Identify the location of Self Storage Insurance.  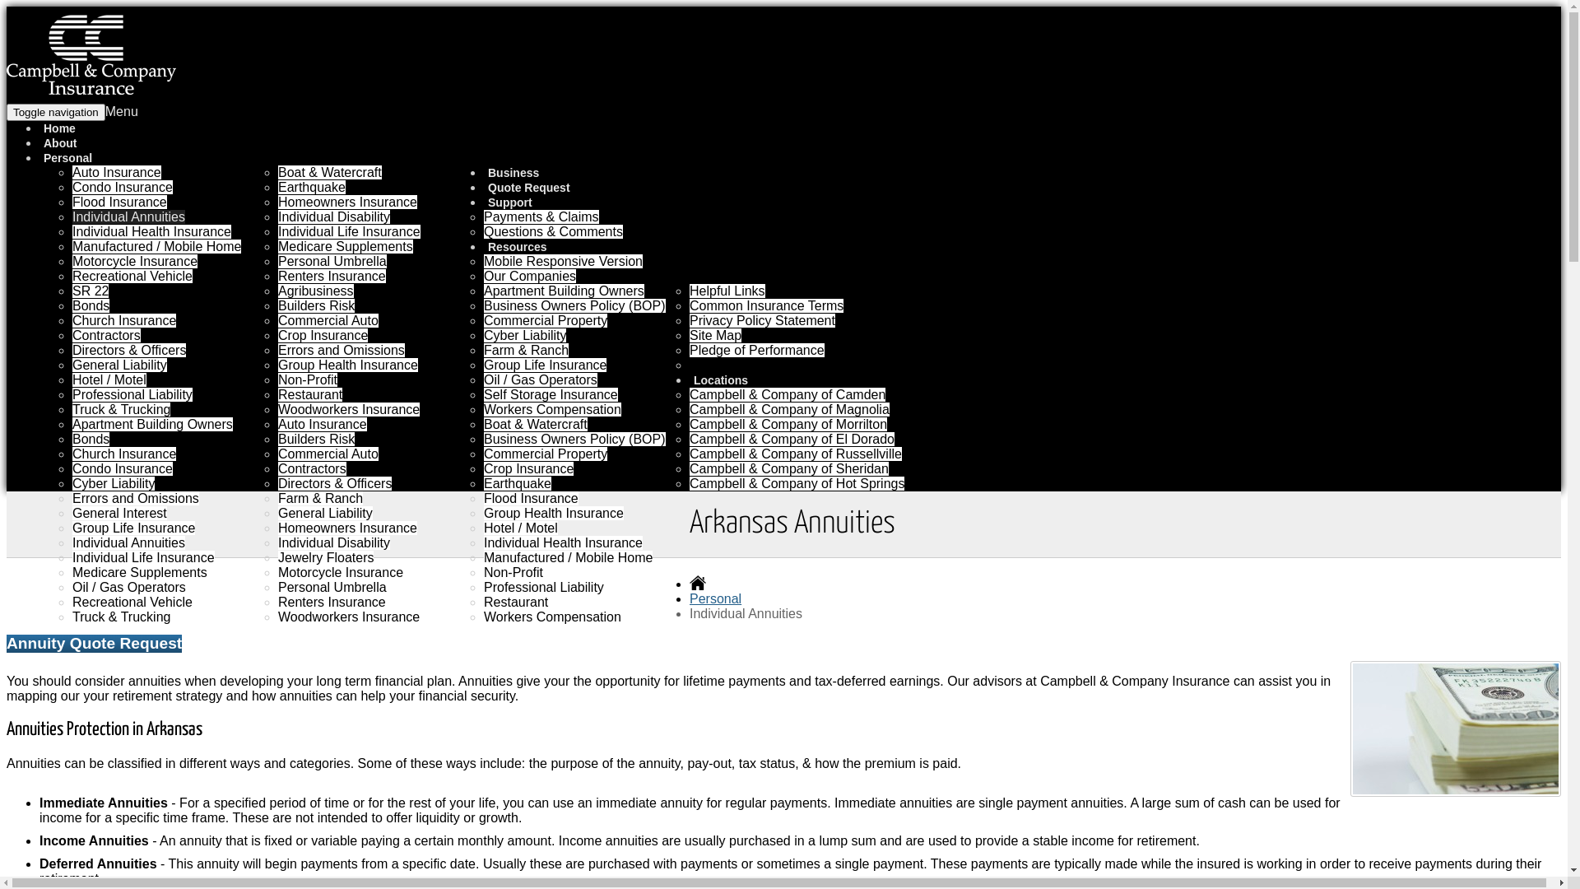
(551, 395).